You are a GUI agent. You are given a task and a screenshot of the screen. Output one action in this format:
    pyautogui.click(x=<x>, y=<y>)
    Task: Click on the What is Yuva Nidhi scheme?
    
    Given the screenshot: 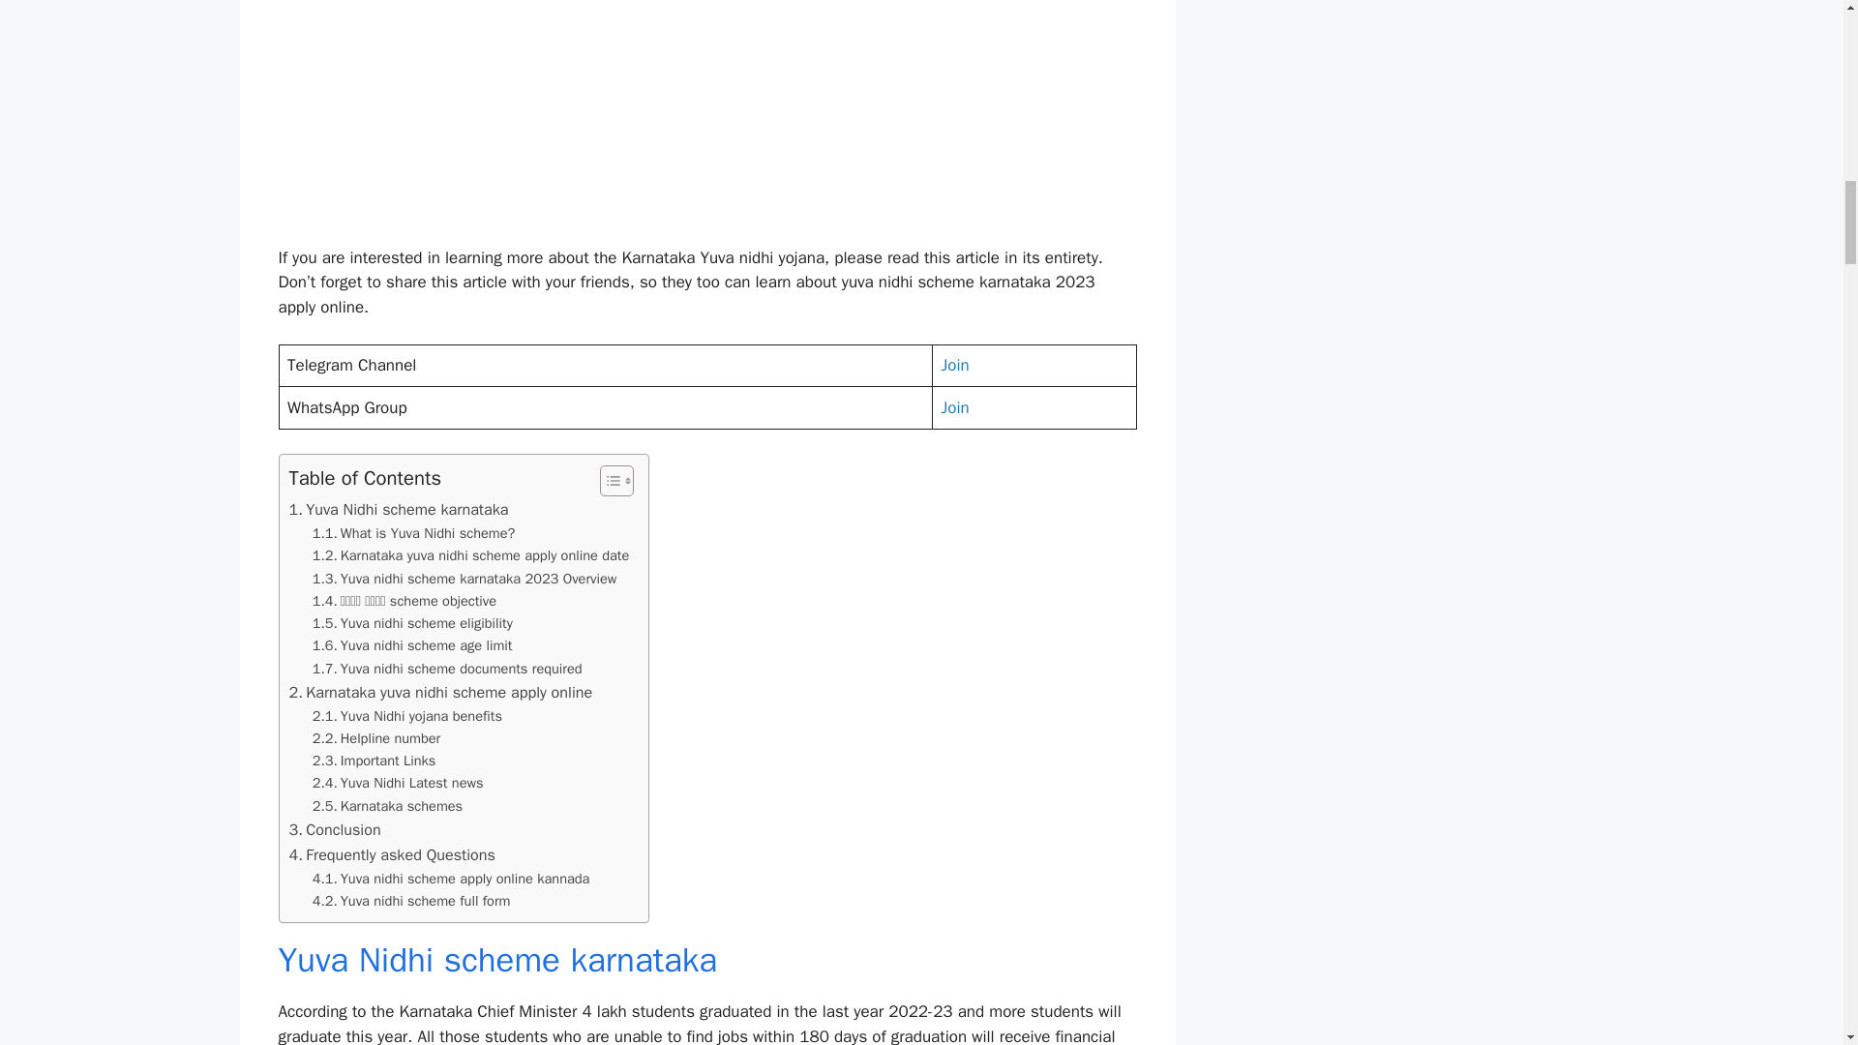 What is the action you would take?
    pyautogui.click(x=414, y=533)
    